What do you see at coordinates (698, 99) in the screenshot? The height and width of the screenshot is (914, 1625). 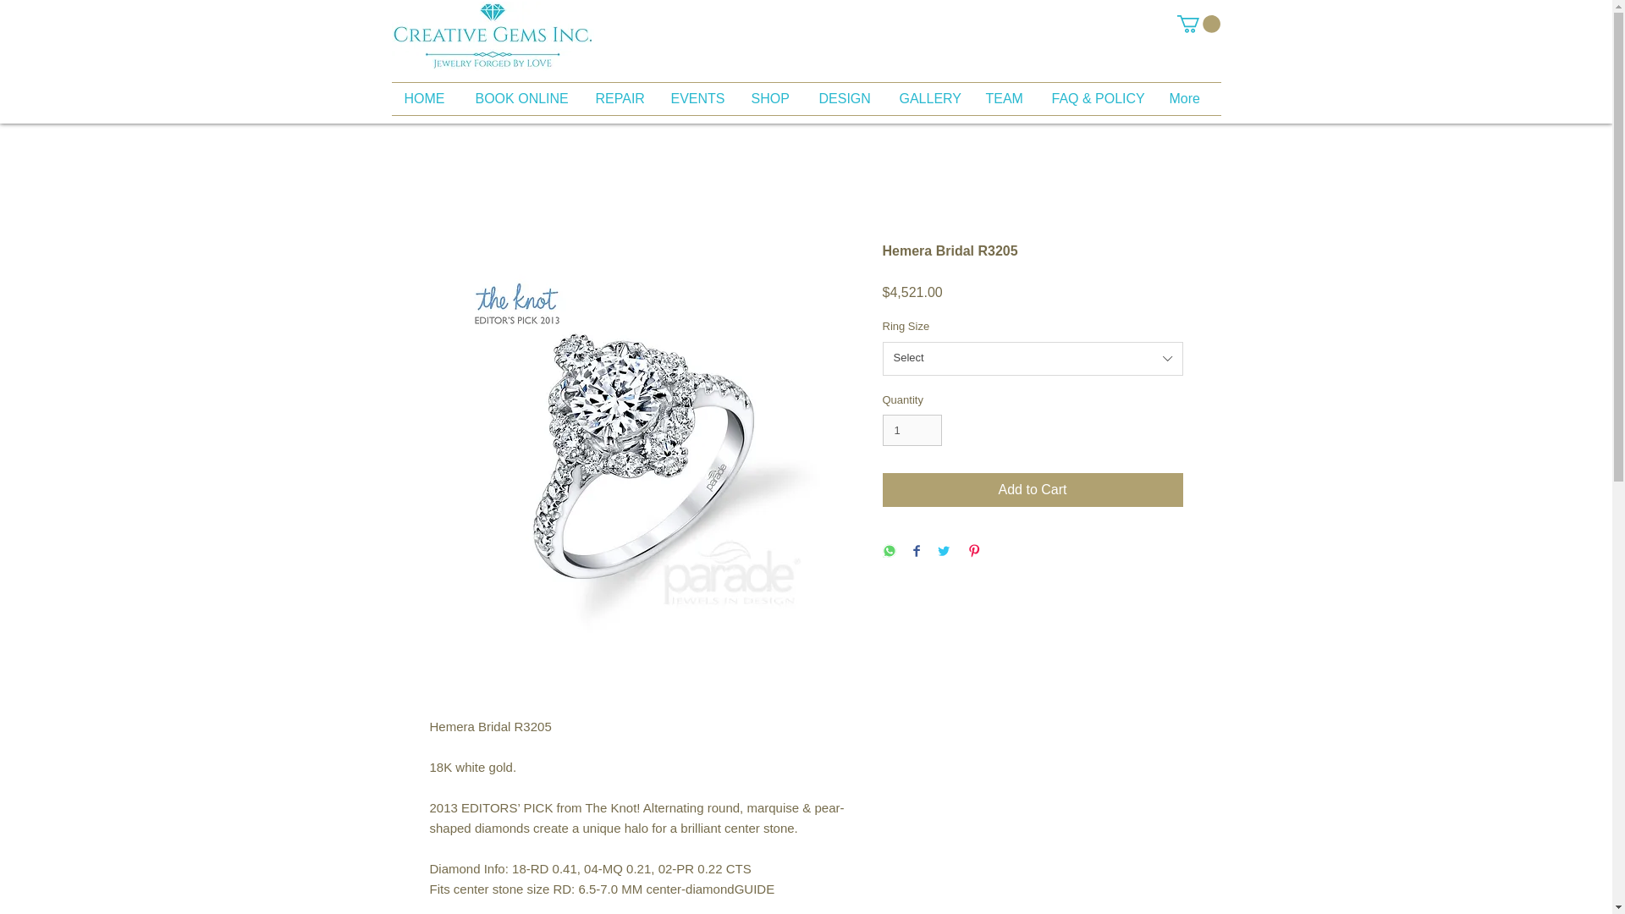 I see `EVENTS` at bounding box center [698, 99].